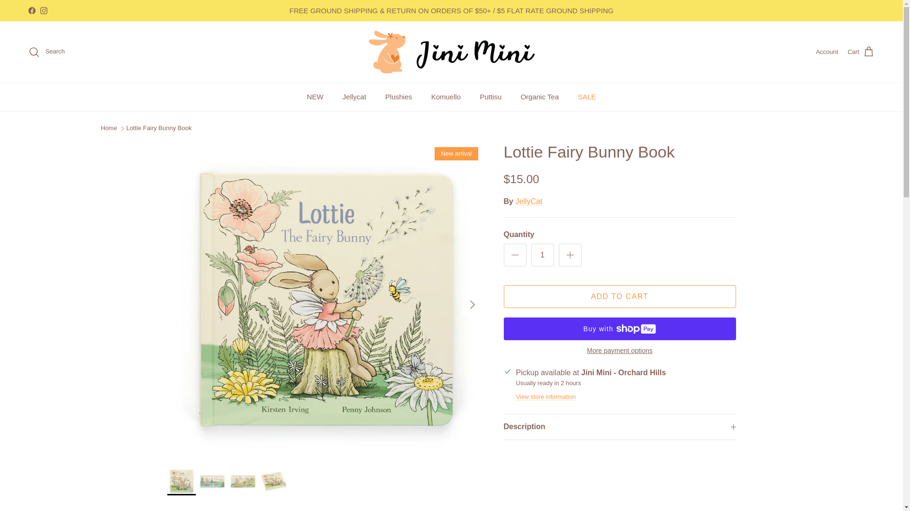 This screenshot has width=910, height=511. Describe the element at coordinates (315, 97) in the screenshot. I see `NEW` at that location.